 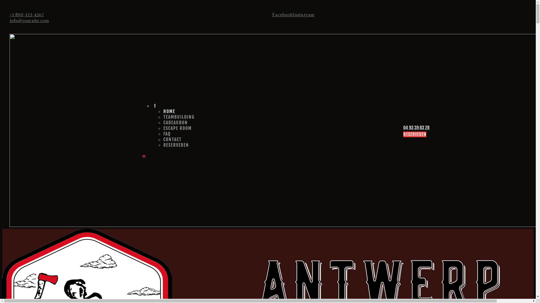 What do you see at coordinates (173, 139) in the screenshot?
I see `CONTACT` at bounding box center [173, 139].